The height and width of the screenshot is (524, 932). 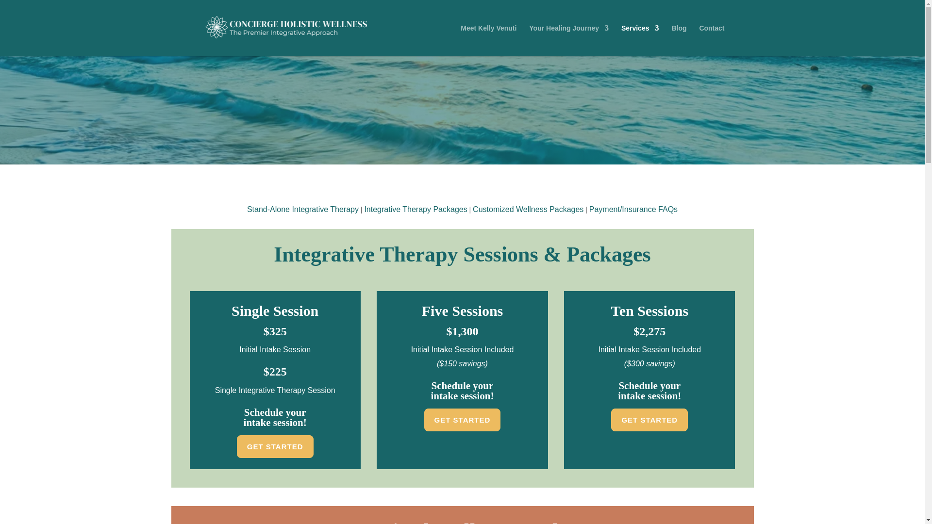 What do you see at coordinates (649, 420) in the screenshot?
I see `GET STARTED` at bounding box center [649, 420].